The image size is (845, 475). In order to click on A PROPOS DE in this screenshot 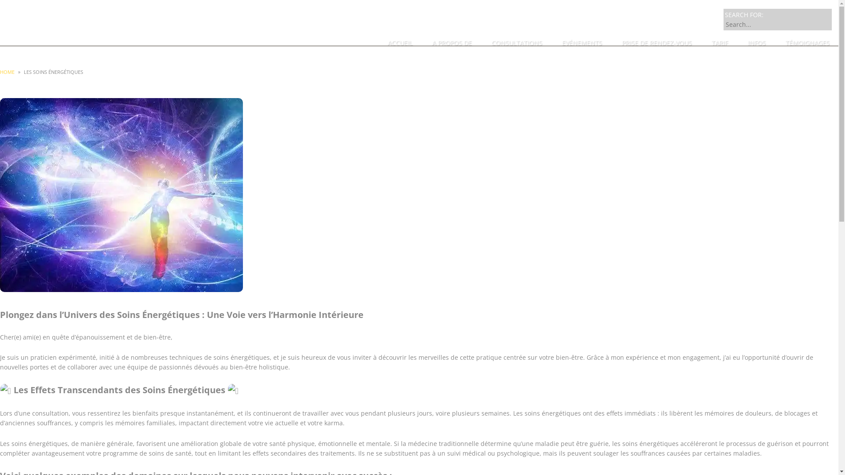, I will do `click(452, 43)`.